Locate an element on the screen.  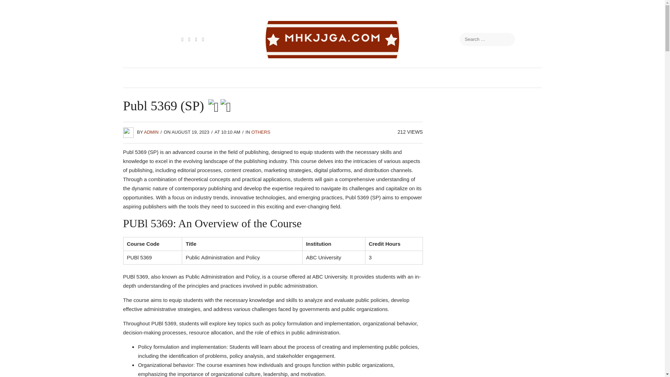
FOOD is located at coordinates (208, 77).